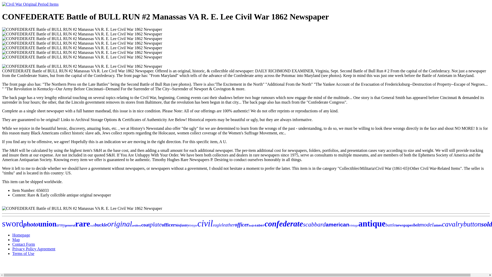  Describe the element at coordinates (372, 224) in the screenshot. I see `antique` at that location.